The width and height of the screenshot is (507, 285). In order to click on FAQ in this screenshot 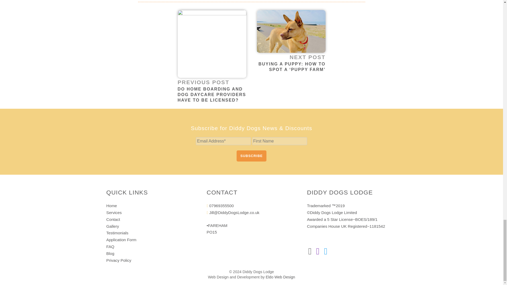, I will do `click(110, 246)`.